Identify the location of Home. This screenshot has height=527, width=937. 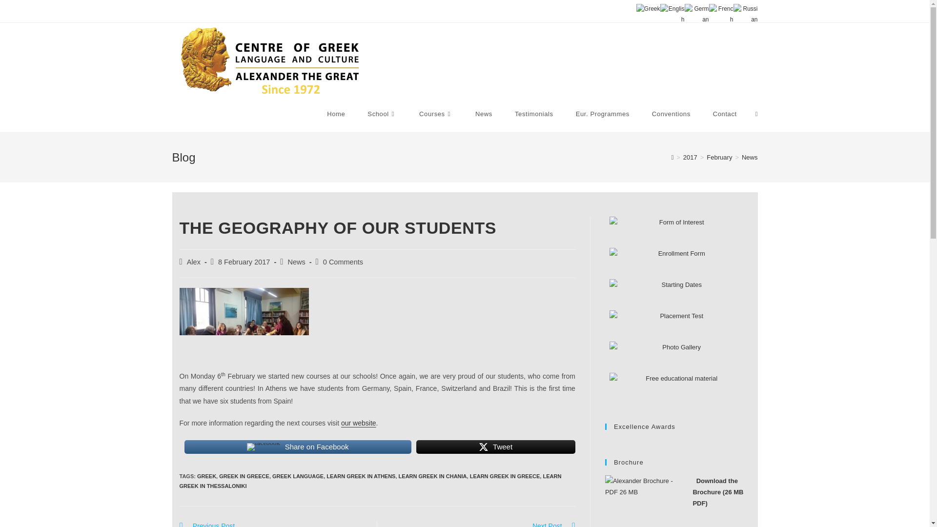
(336, 114).